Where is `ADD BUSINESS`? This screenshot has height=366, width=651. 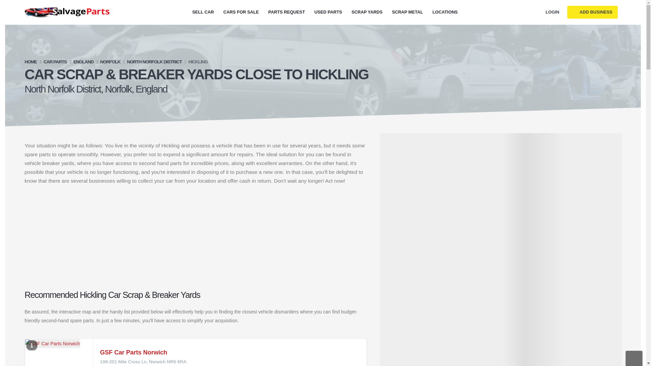
ADD BUSINESS is located at coordinates (592, 12).